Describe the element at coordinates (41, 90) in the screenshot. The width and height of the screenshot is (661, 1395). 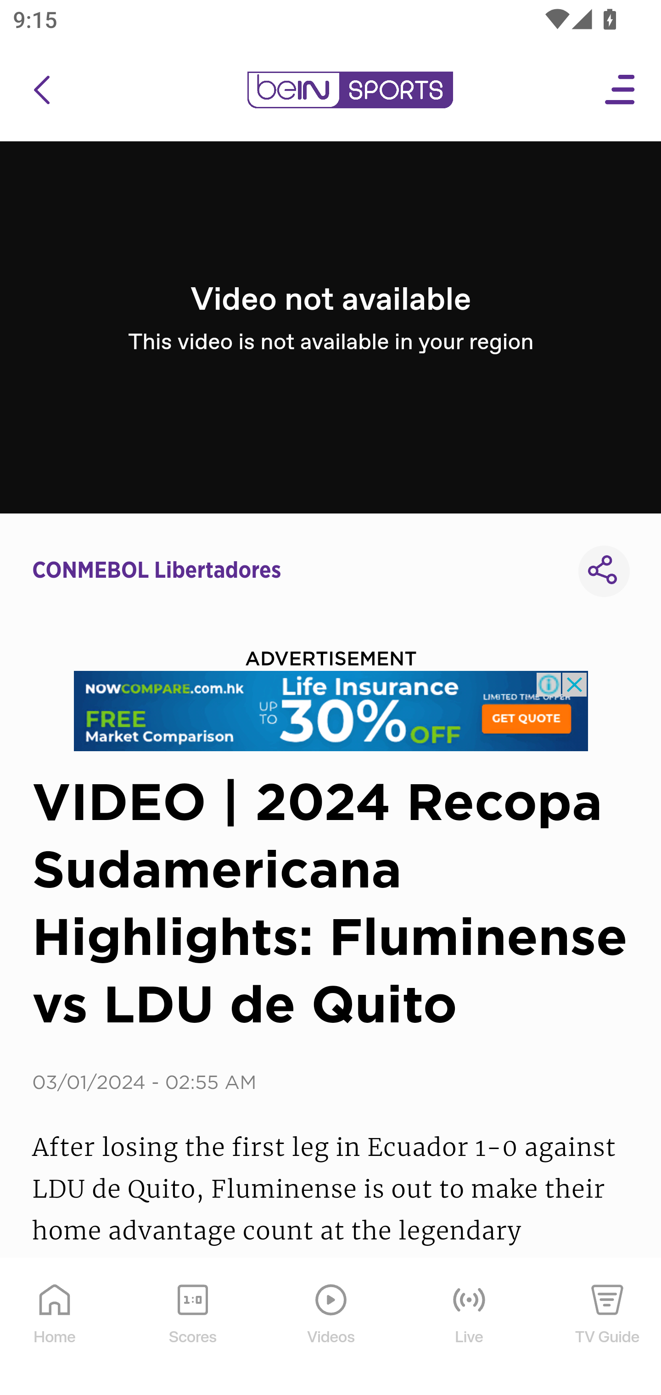
I see `icon back` at that location.